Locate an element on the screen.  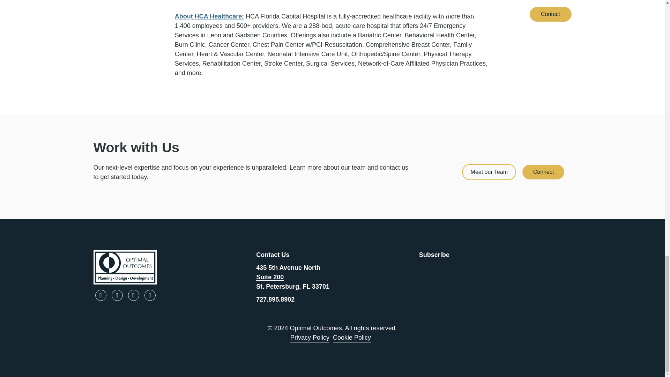
Optimal Outcomes is located at coordinates (170, 267).